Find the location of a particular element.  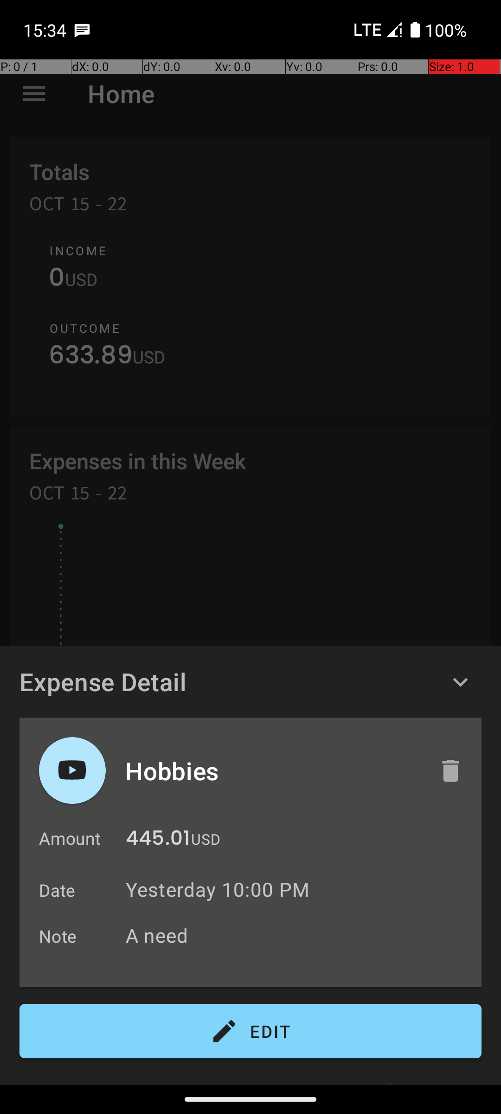

445.01 is located at coordinates (158, 840).